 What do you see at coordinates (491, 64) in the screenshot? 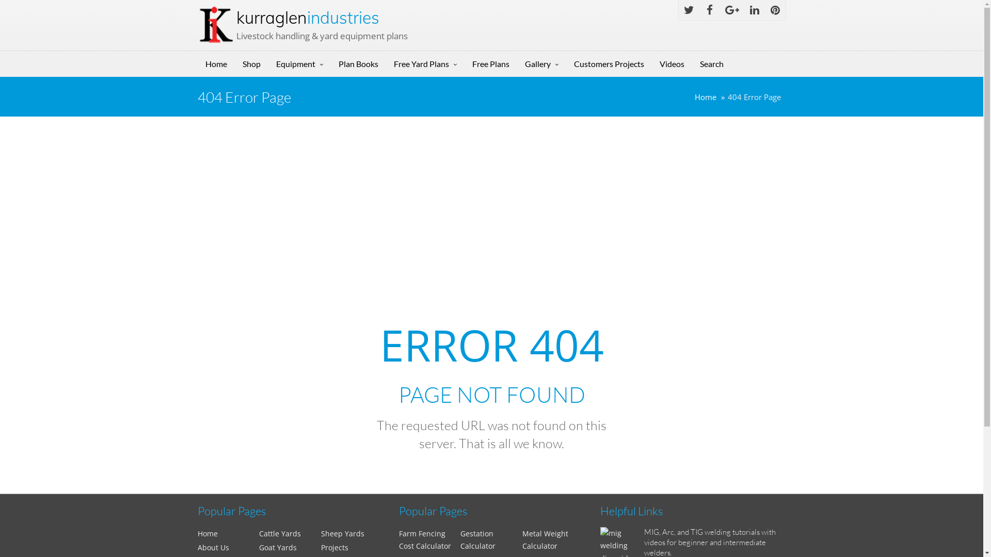
I see `Free Plans` at bounding box center [491, 64].